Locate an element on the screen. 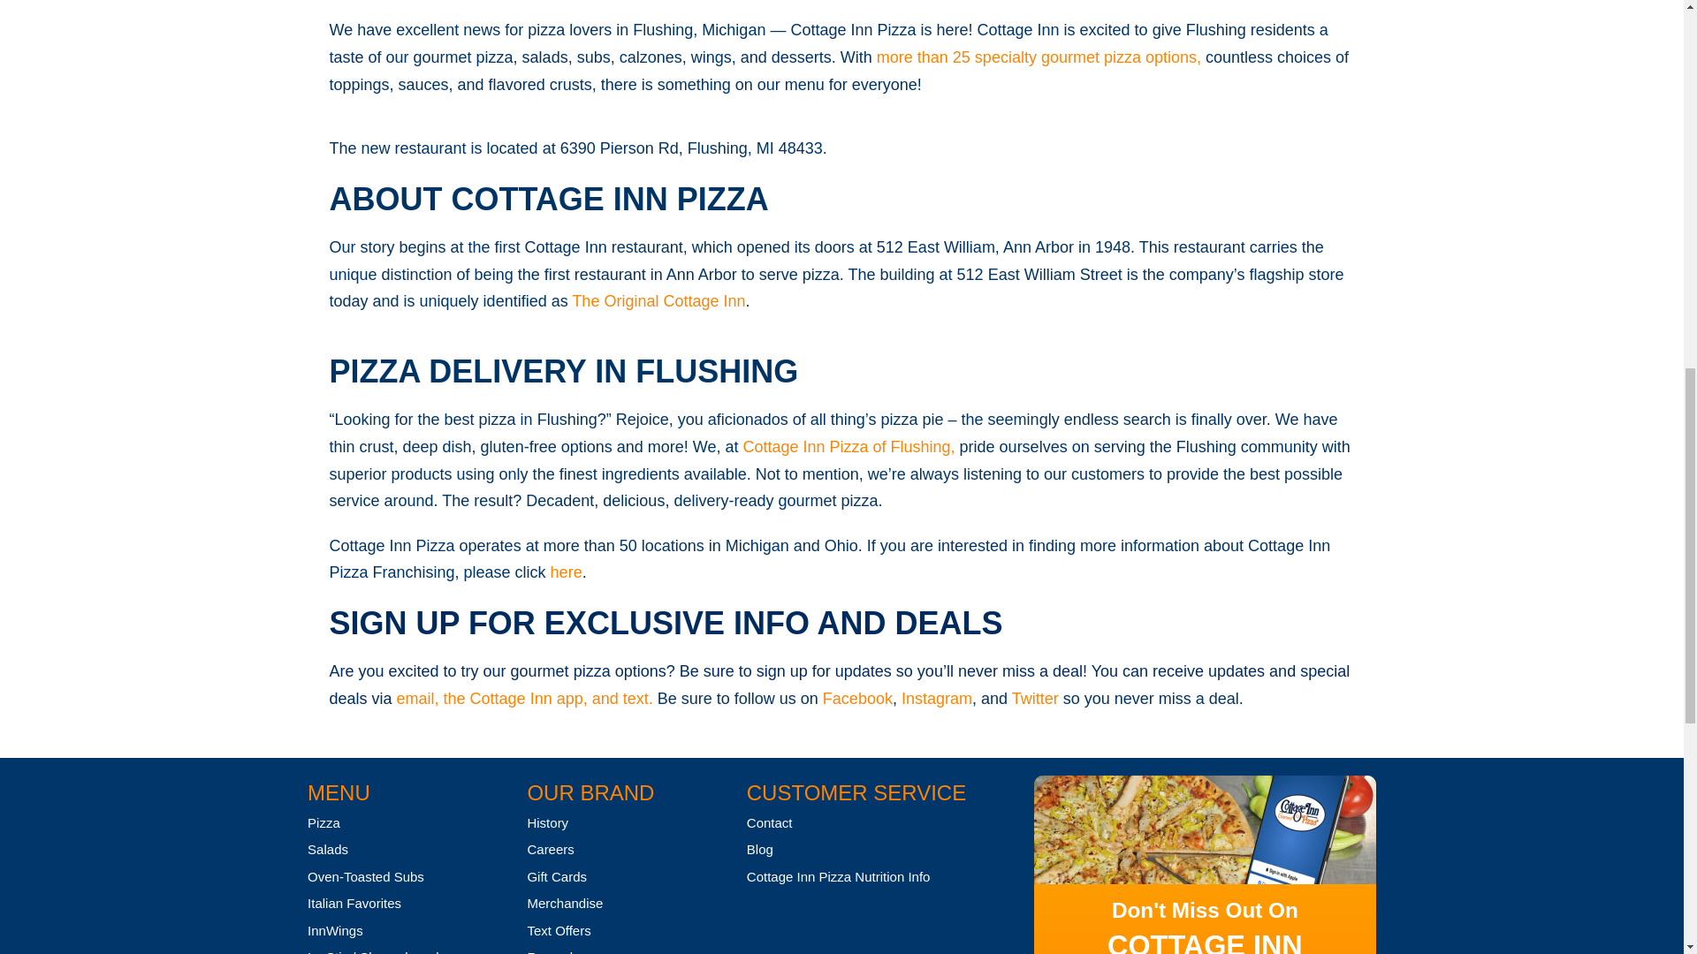 This screenshot has height=954, width=1697. Merchandise is located at coordinates (564, 903).